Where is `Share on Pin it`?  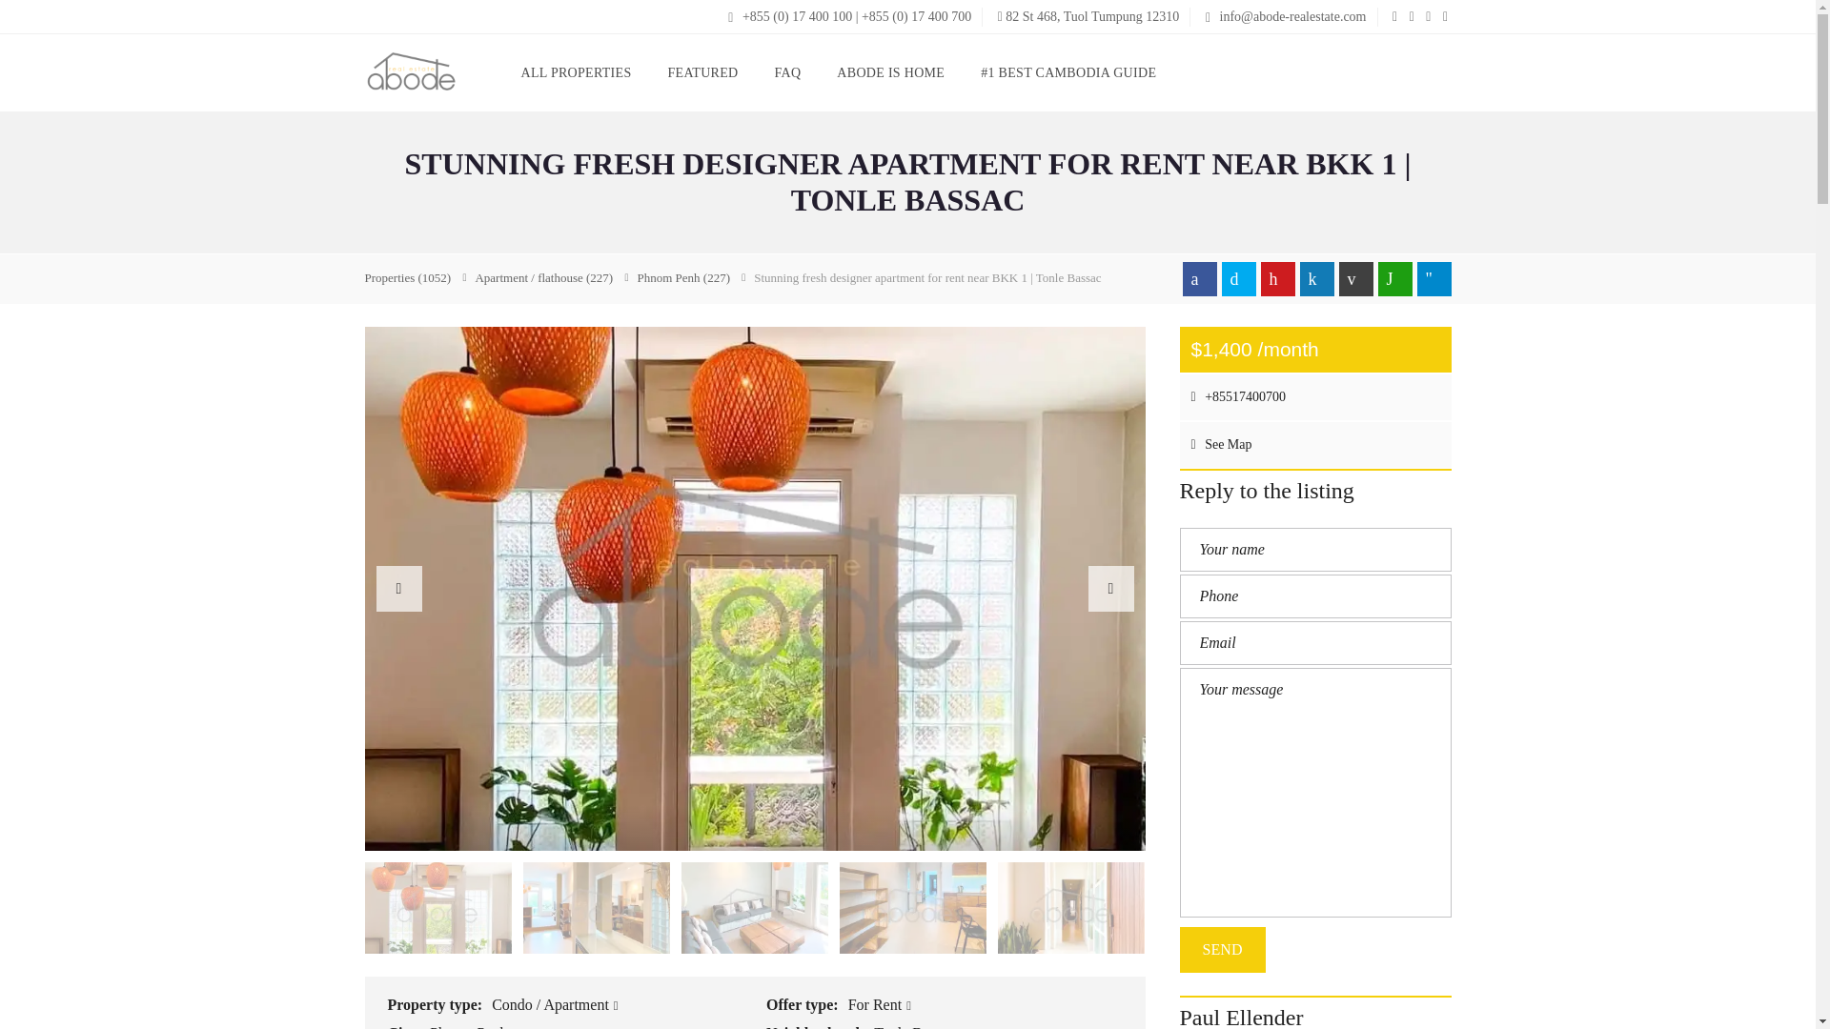 Share on Pin it is located at coordinates (1277, 279).